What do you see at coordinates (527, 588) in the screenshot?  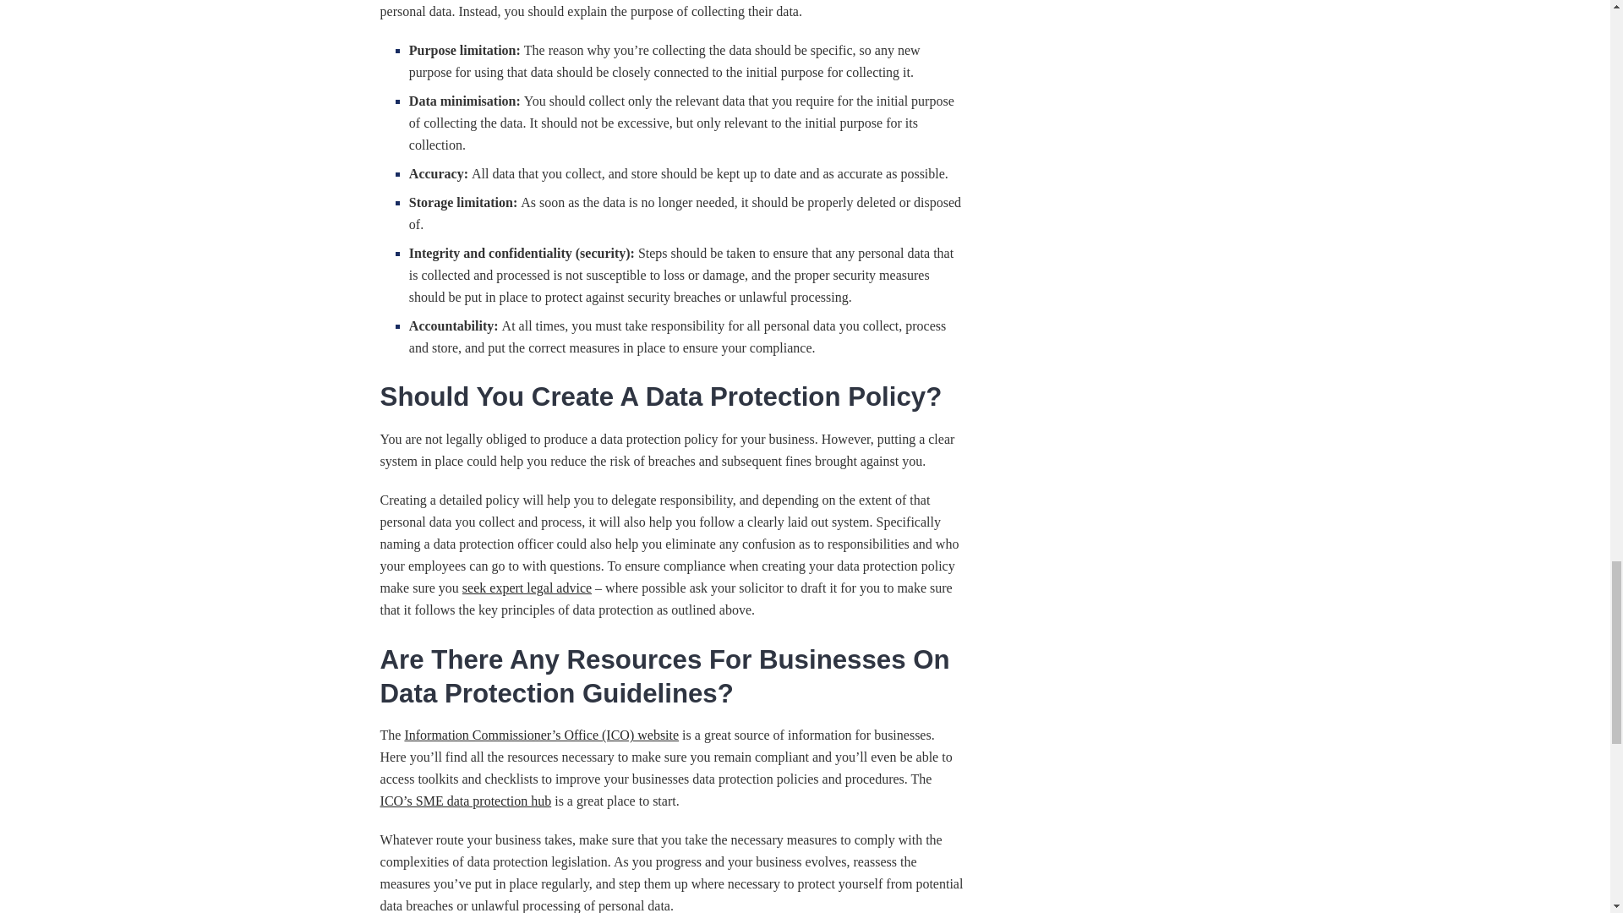 I see `seek expert legal advice` at bounding box center [527, 588].